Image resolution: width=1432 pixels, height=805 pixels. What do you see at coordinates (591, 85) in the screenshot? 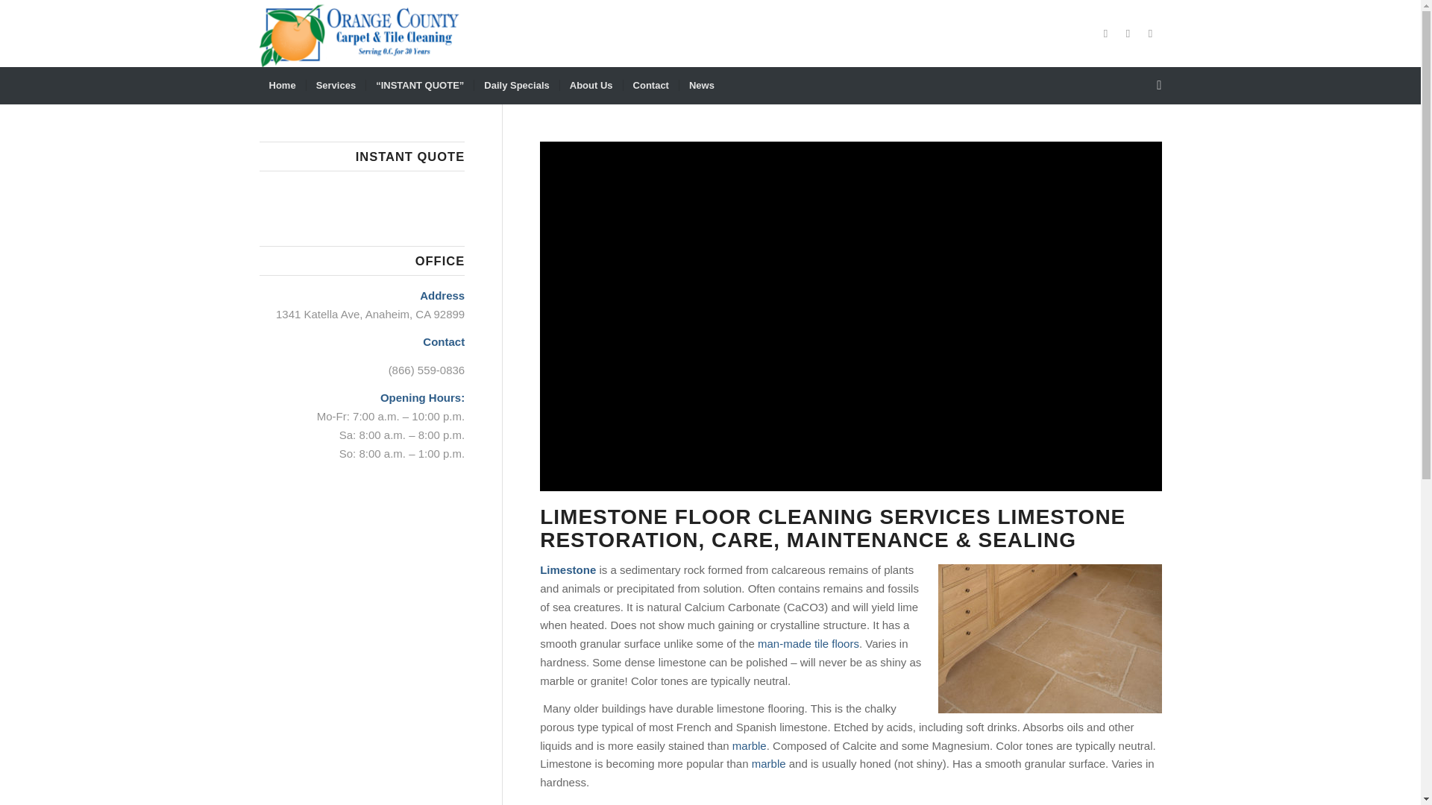
I see `About Us` at bounding box center [591, 85].